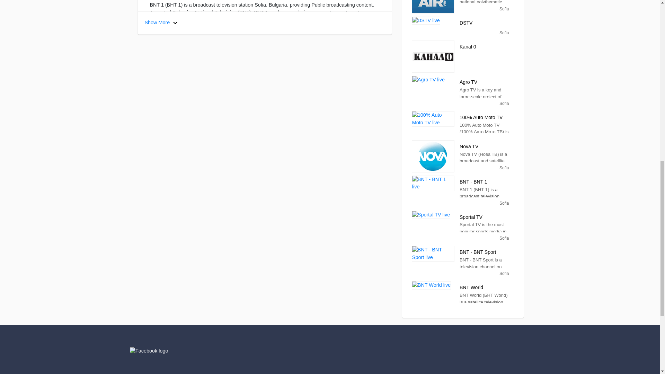 The image size is (665, 374). What do you see at coordinates (431, 285) in the screenshot?
I see `BNT World` at bounding box center [431, 285].